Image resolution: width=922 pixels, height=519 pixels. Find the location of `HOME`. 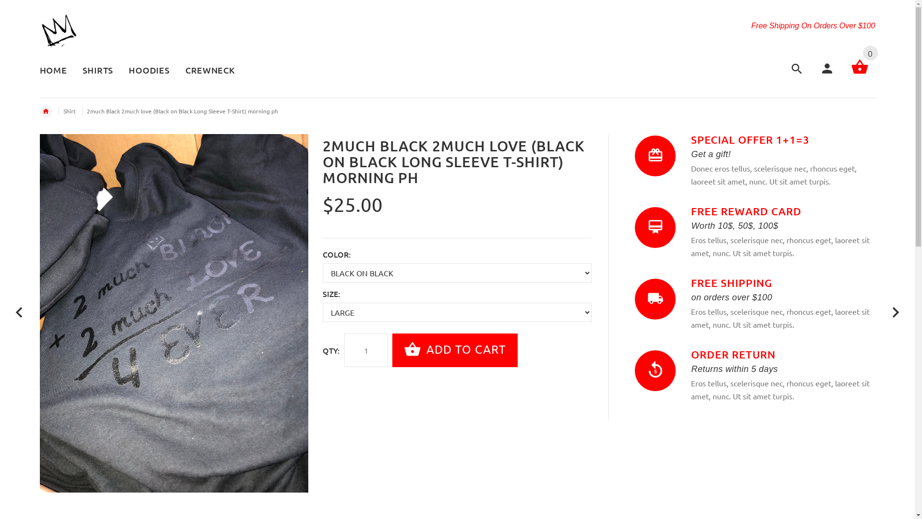

HOME is located at coordinates (57, 71).